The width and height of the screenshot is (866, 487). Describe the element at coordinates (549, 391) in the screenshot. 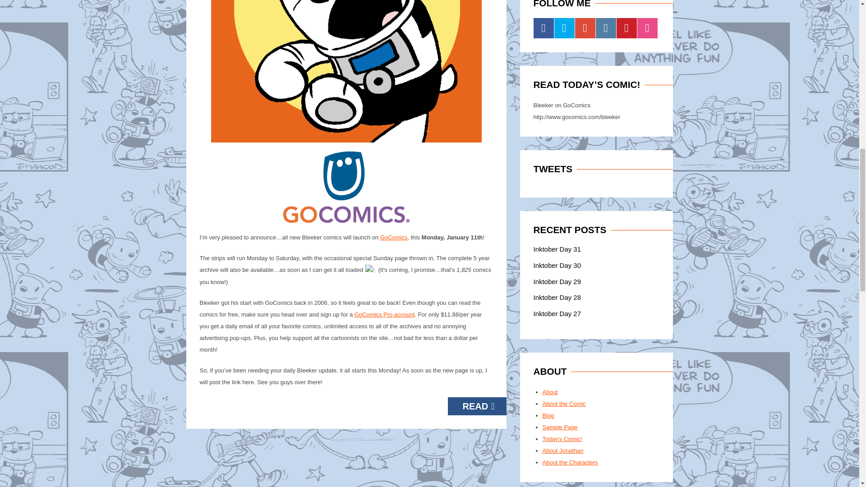

I see `About` at that location.